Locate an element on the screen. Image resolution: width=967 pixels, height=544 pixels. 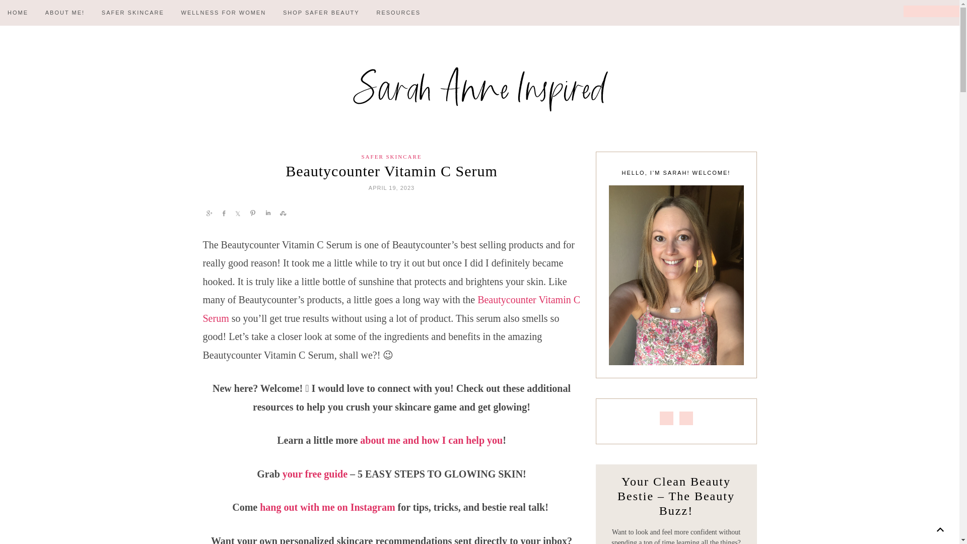
Share is located at coordinates (224, 213).